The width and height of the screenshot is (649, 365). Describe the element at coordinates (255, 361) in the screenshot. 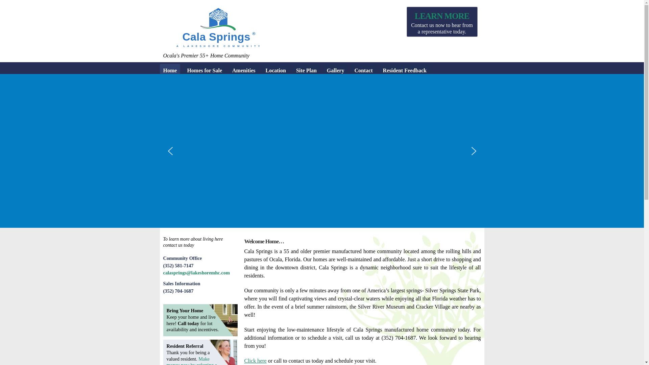

I see `Click here` at that location.